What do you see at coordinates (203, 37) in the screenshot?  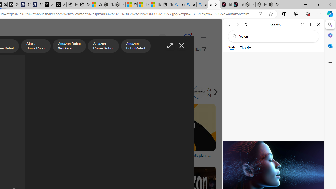 I see `Settings and quick links` at bounding box center [203, 37].